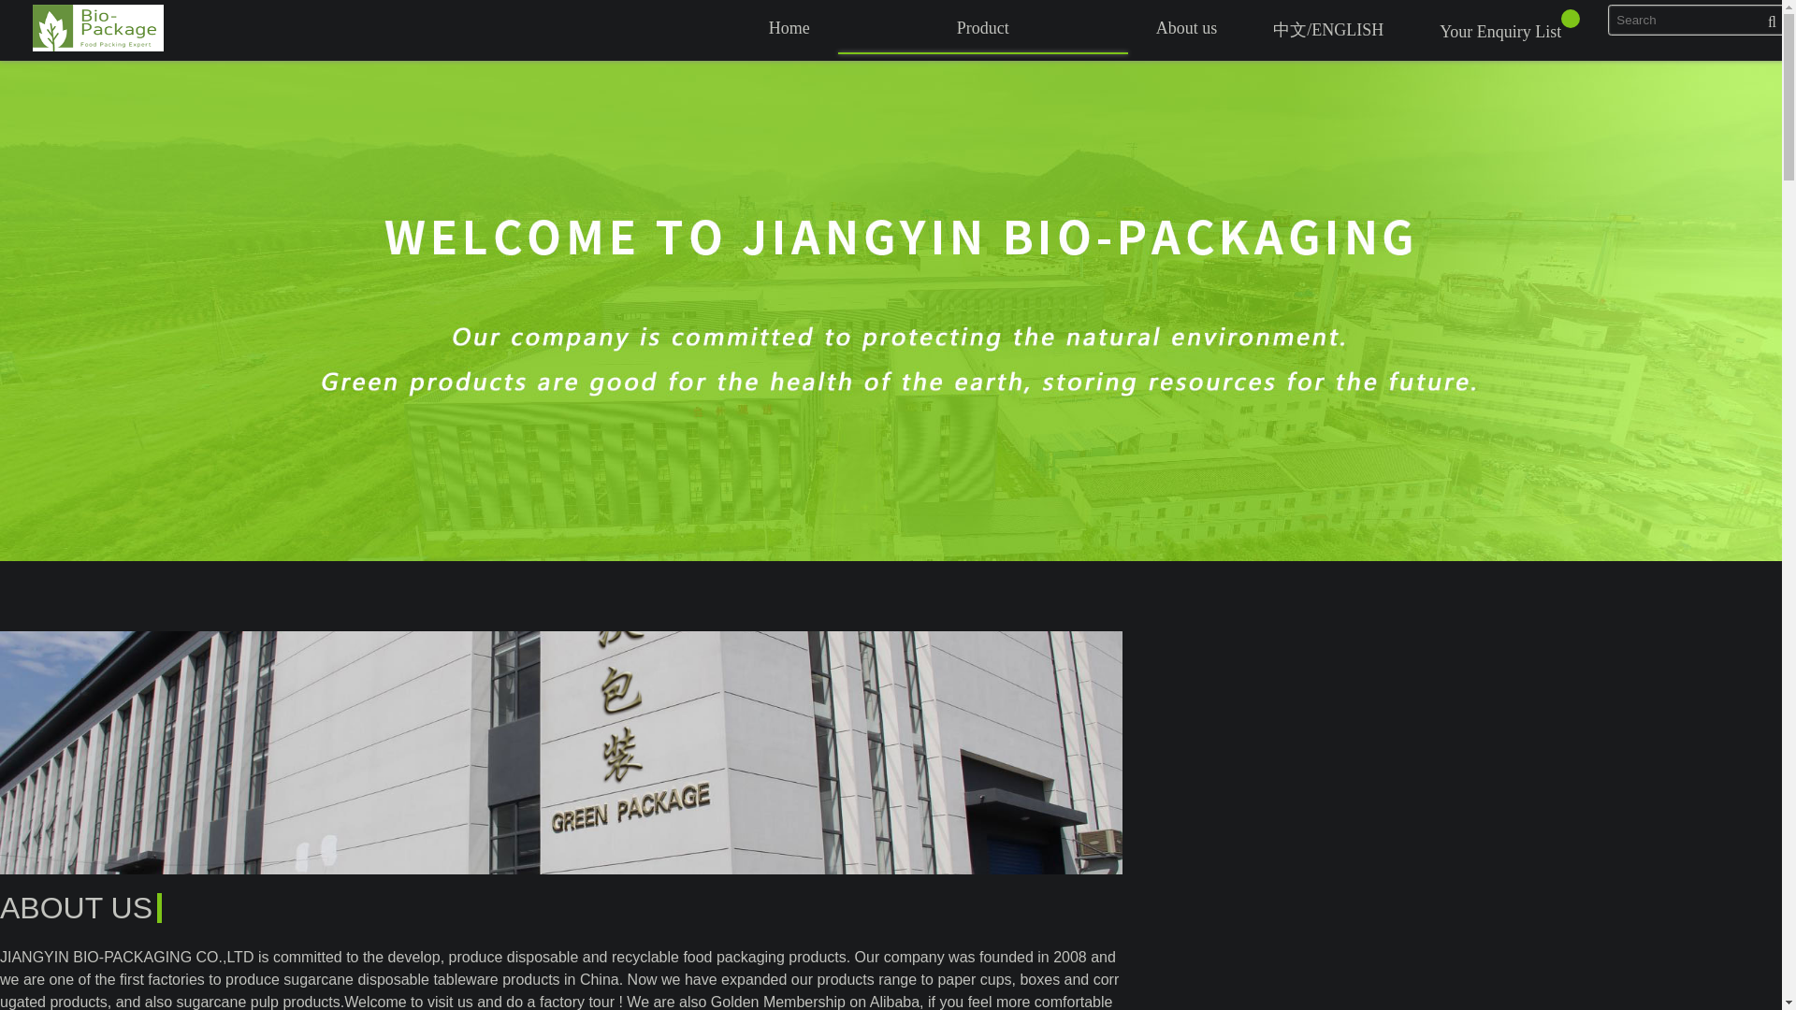  Describe the element at coordinates (982, 28) in the screenshot. I see `Product` at that location.